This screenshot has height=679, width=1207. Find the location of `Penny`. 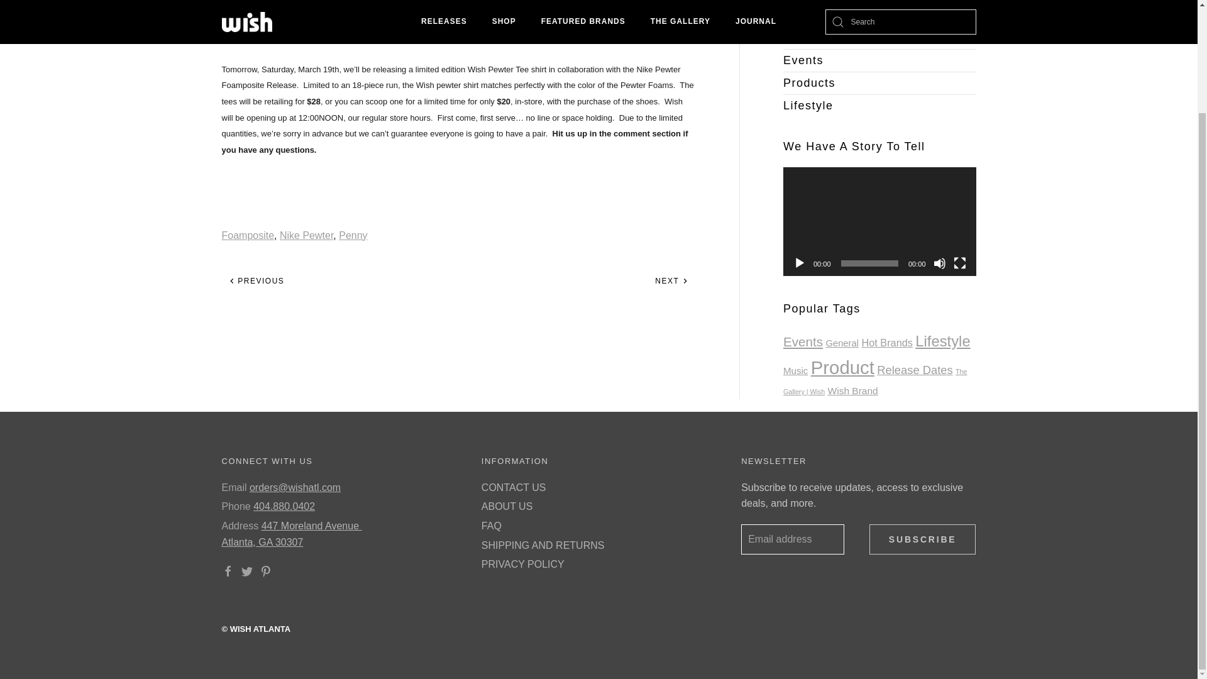

Penny is located at coordinates (353, 235).